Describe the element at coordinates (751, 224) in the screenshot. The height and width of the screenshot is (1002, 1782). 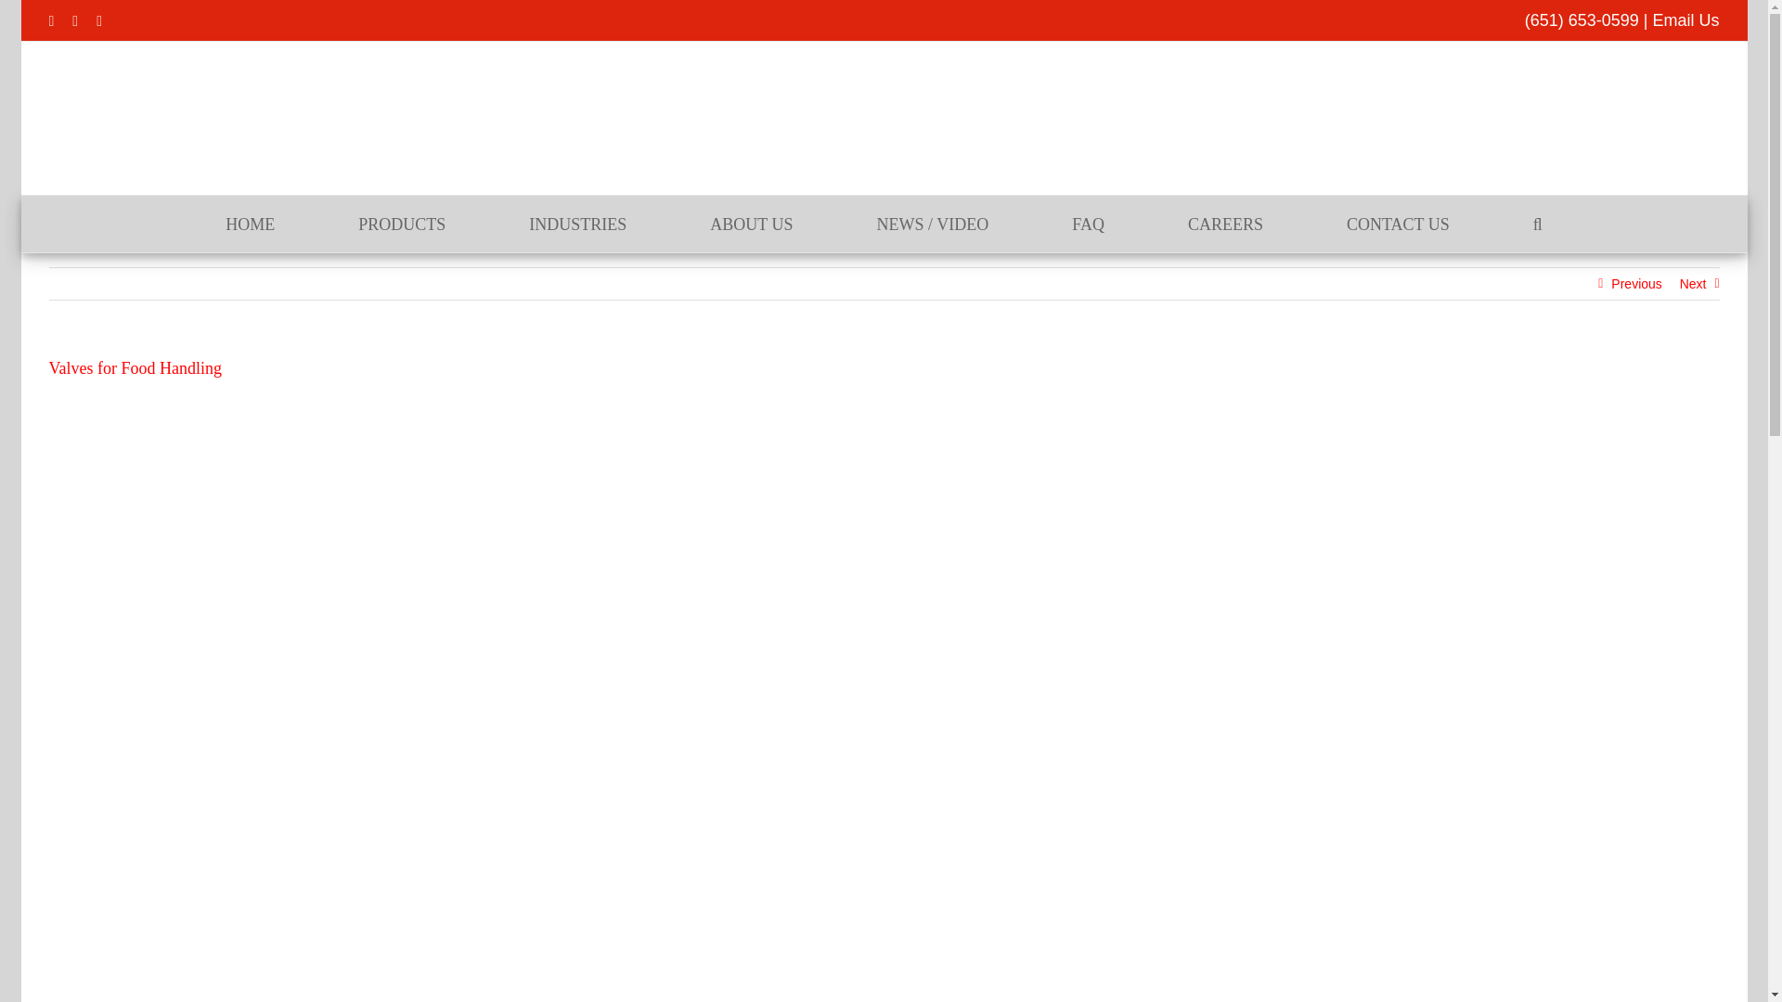
I see `ABOUT US` at that location.